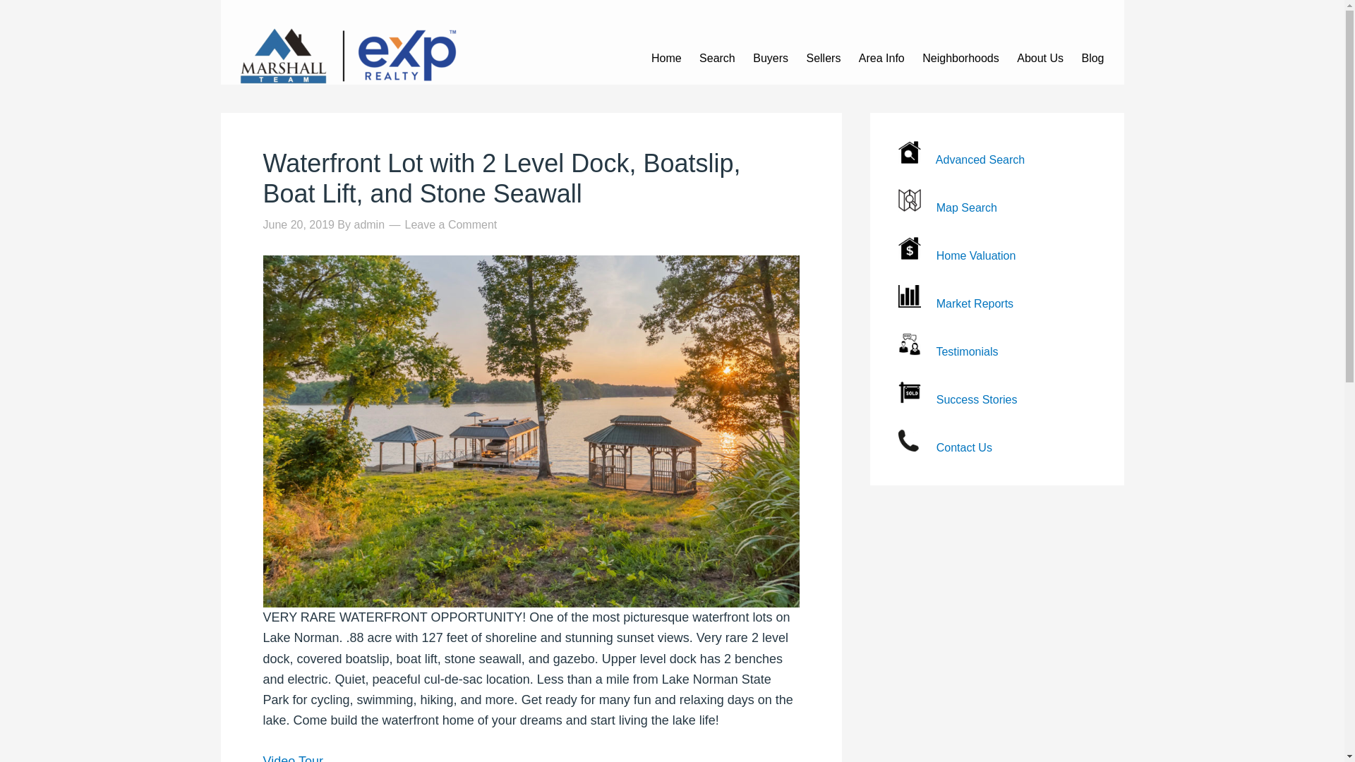  I want to click on About Us, so click(1040, 56).